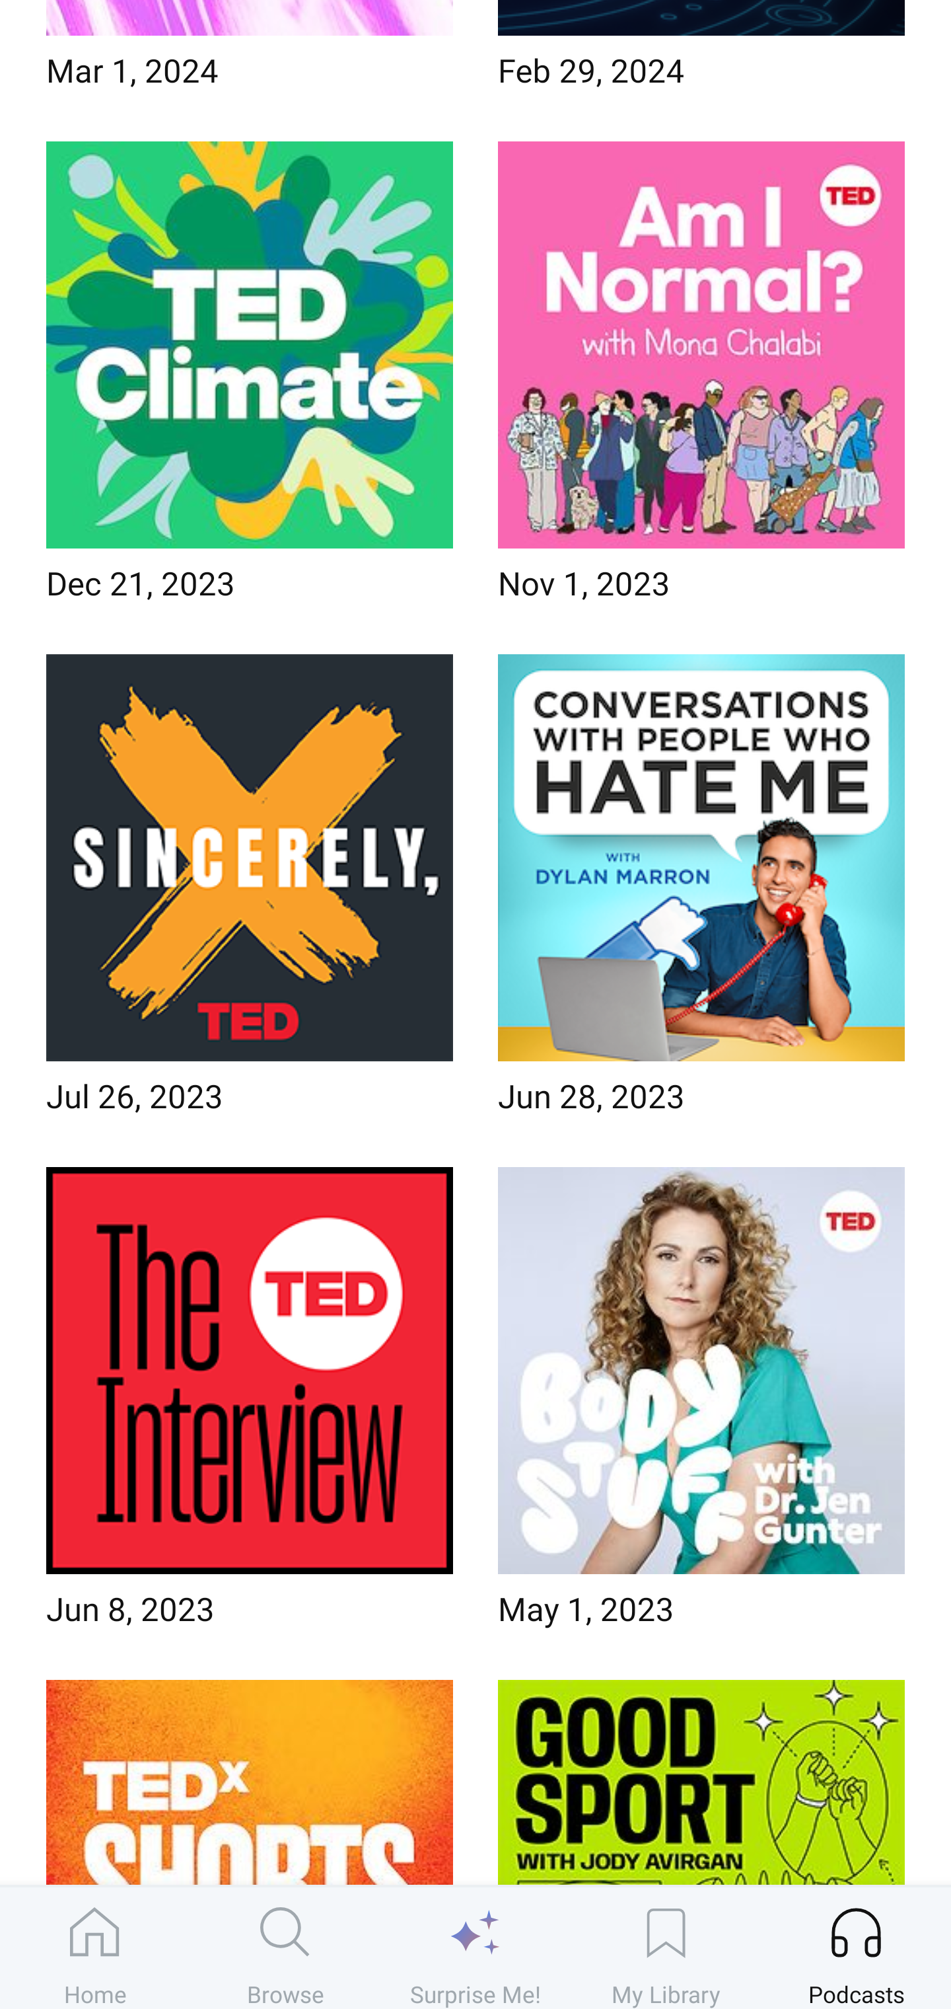  What do you see at coordinates (701, 378) in the screenshot?
I see `Nov 1, 2023` at bounding box center [701, 378].